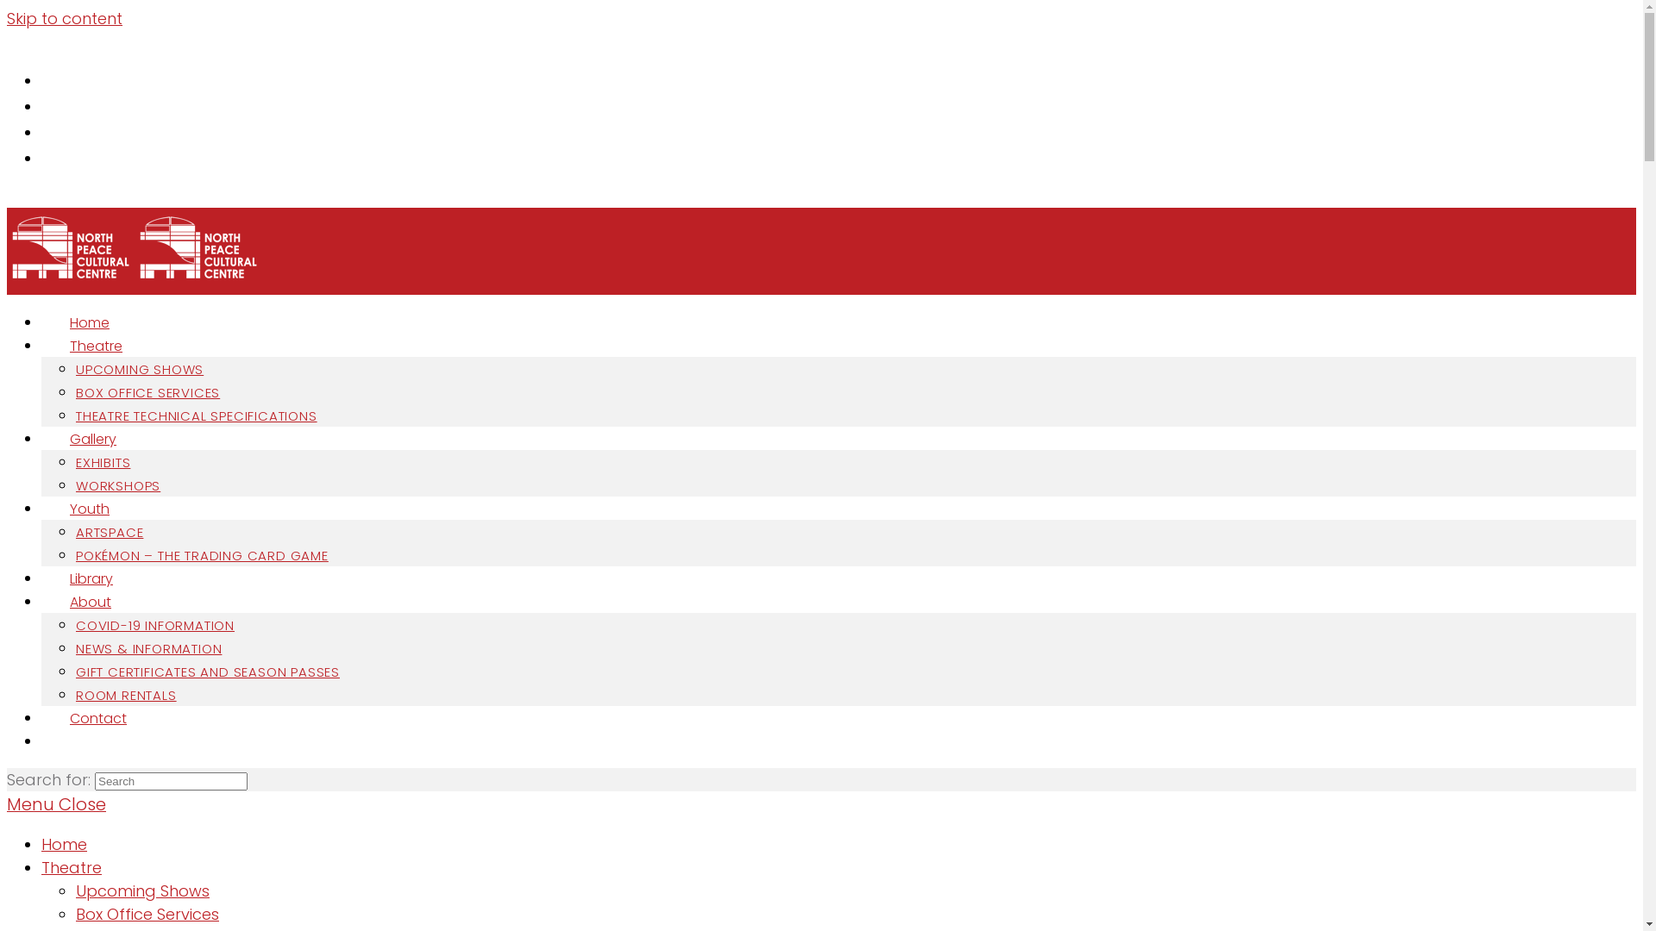 This screenshot has height=931, width=1656. I want to click on EXHIBITS, so click(103, 462).